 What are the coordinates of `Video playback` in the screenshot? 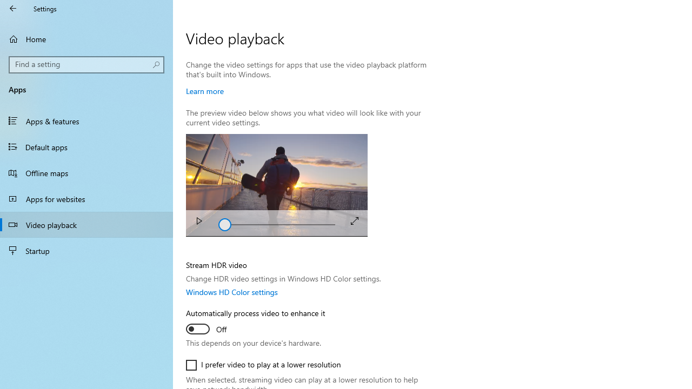 It's located at (86, 224).